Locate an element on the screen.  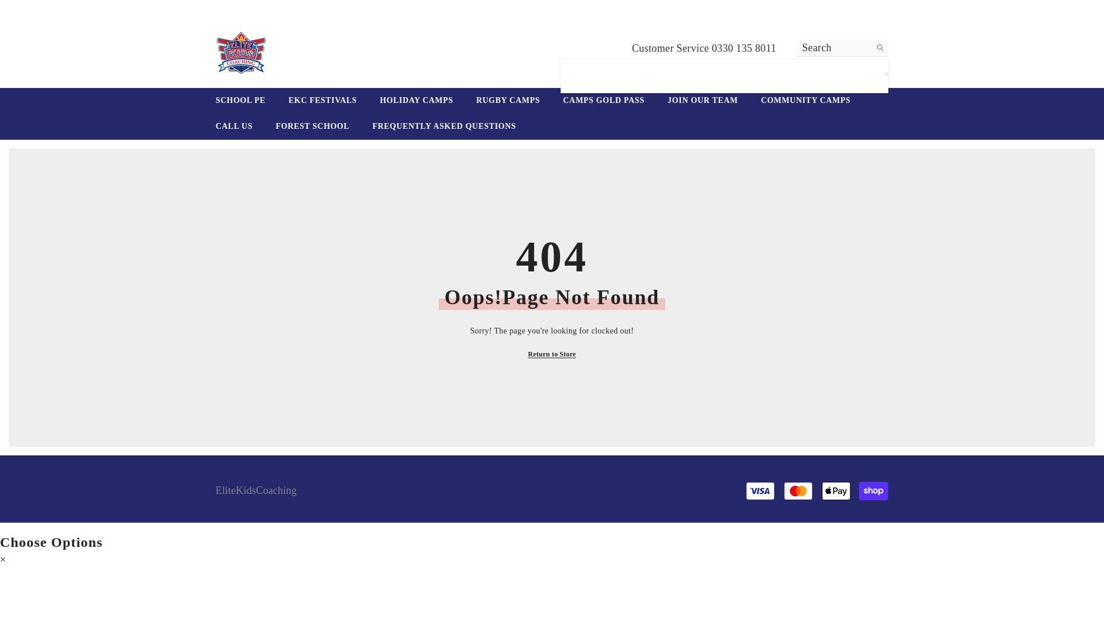
FREQUENTLY ASKED QUESTIONS is located at coordinates (444, 126).